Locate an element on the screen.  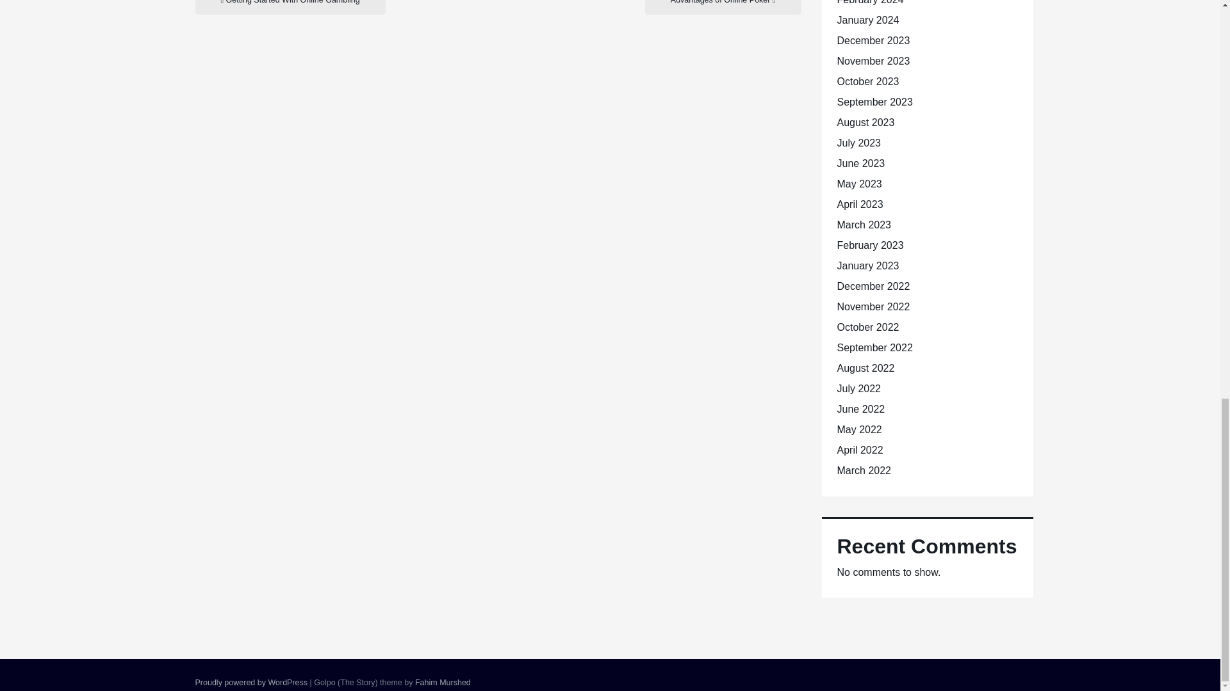
February 2023 is located at coordinates (869, 245).